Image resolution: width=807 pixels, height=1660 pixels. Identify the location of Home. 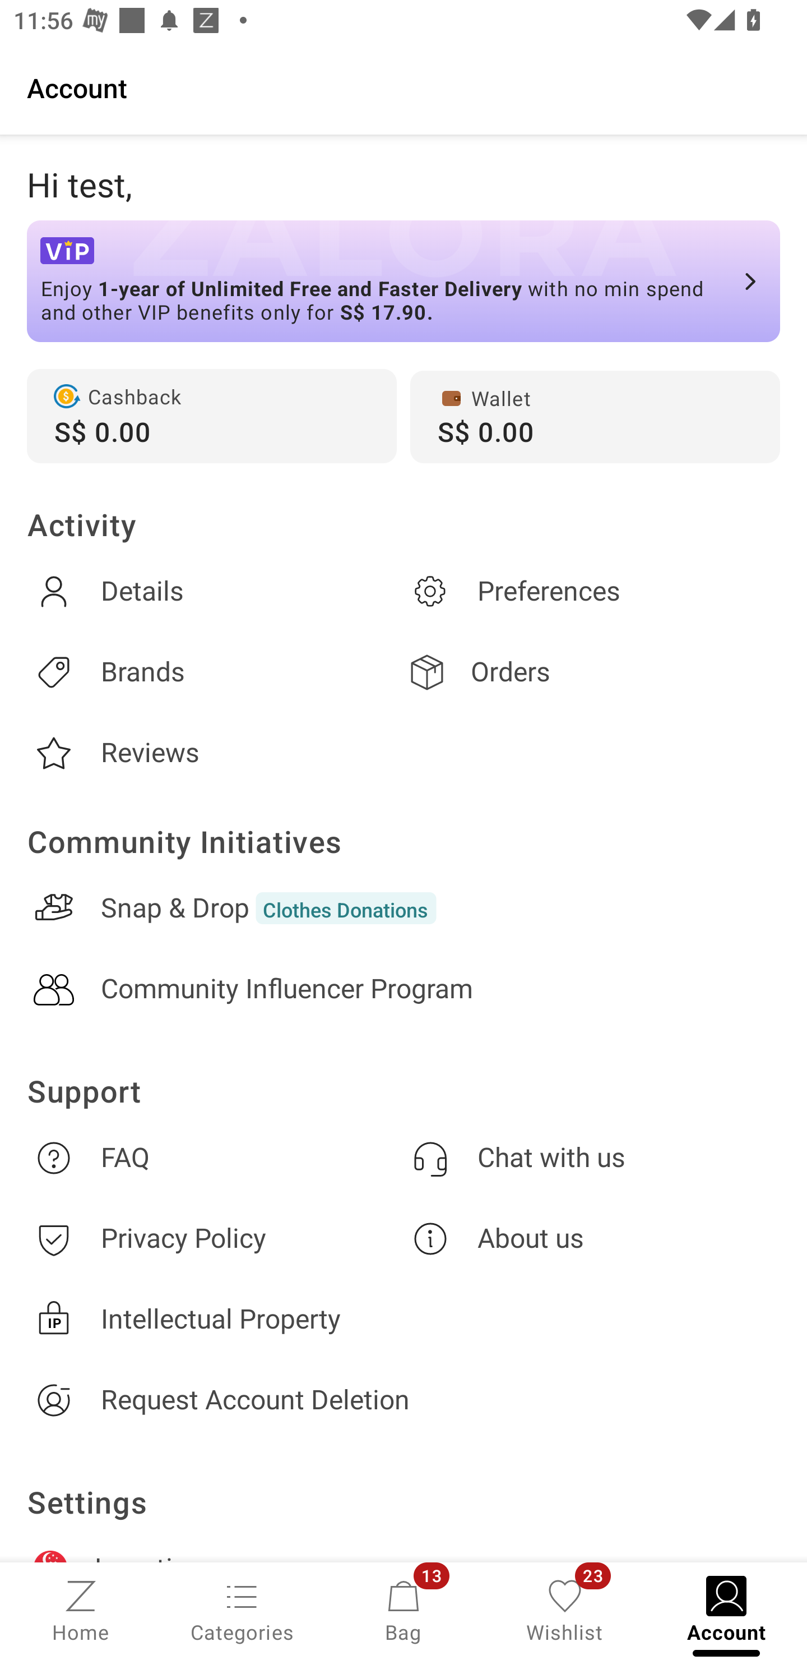
(81, 1610).